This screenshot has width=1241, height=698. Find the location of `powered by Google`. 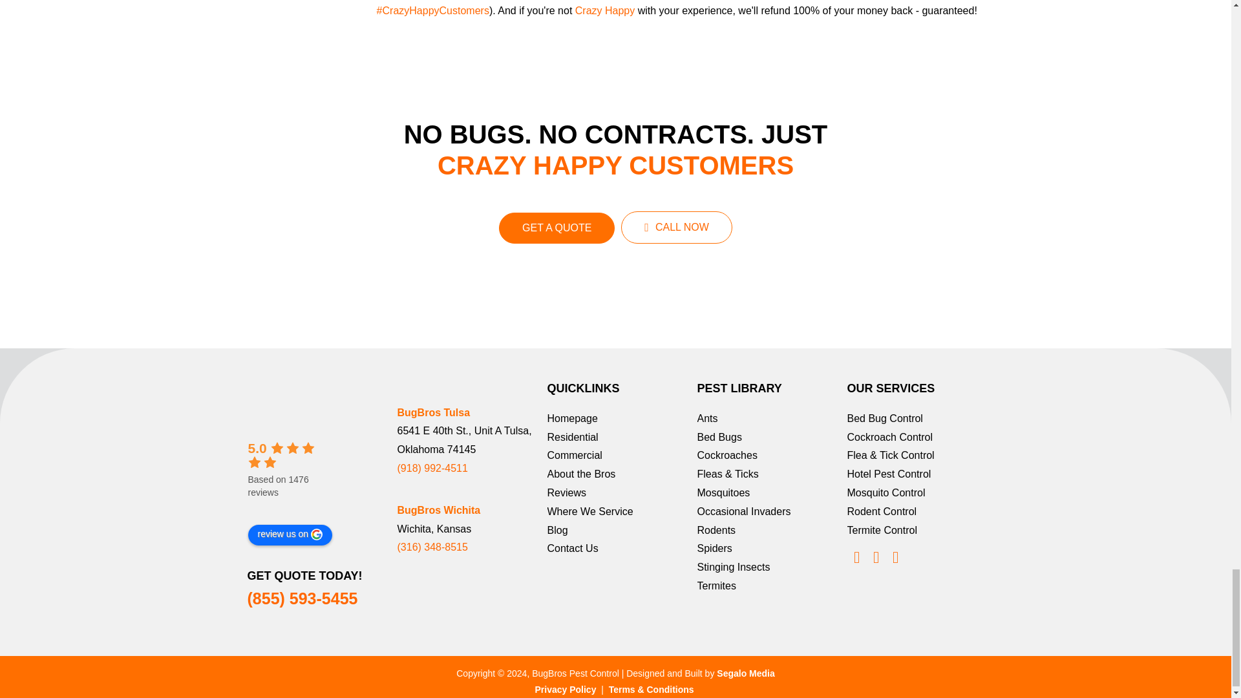

powered by Google is located at coordinates (290, 507).